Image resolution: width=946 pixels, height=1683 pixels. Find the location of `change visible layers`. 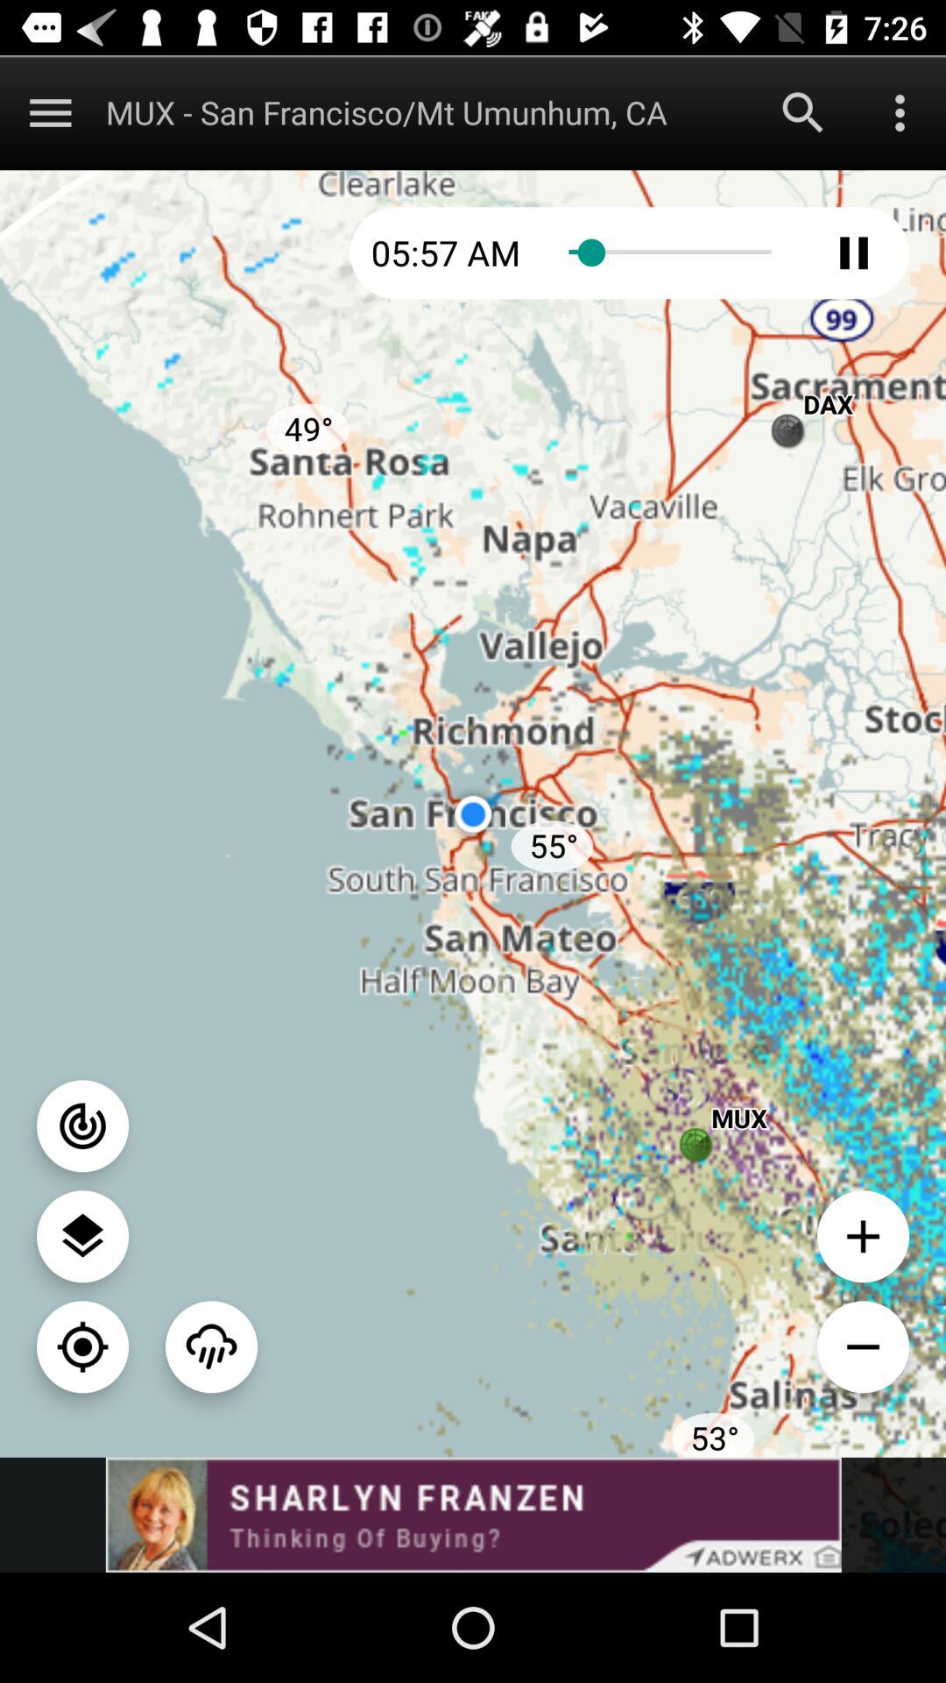

change visible layers is located at coordinates (82, 1236).